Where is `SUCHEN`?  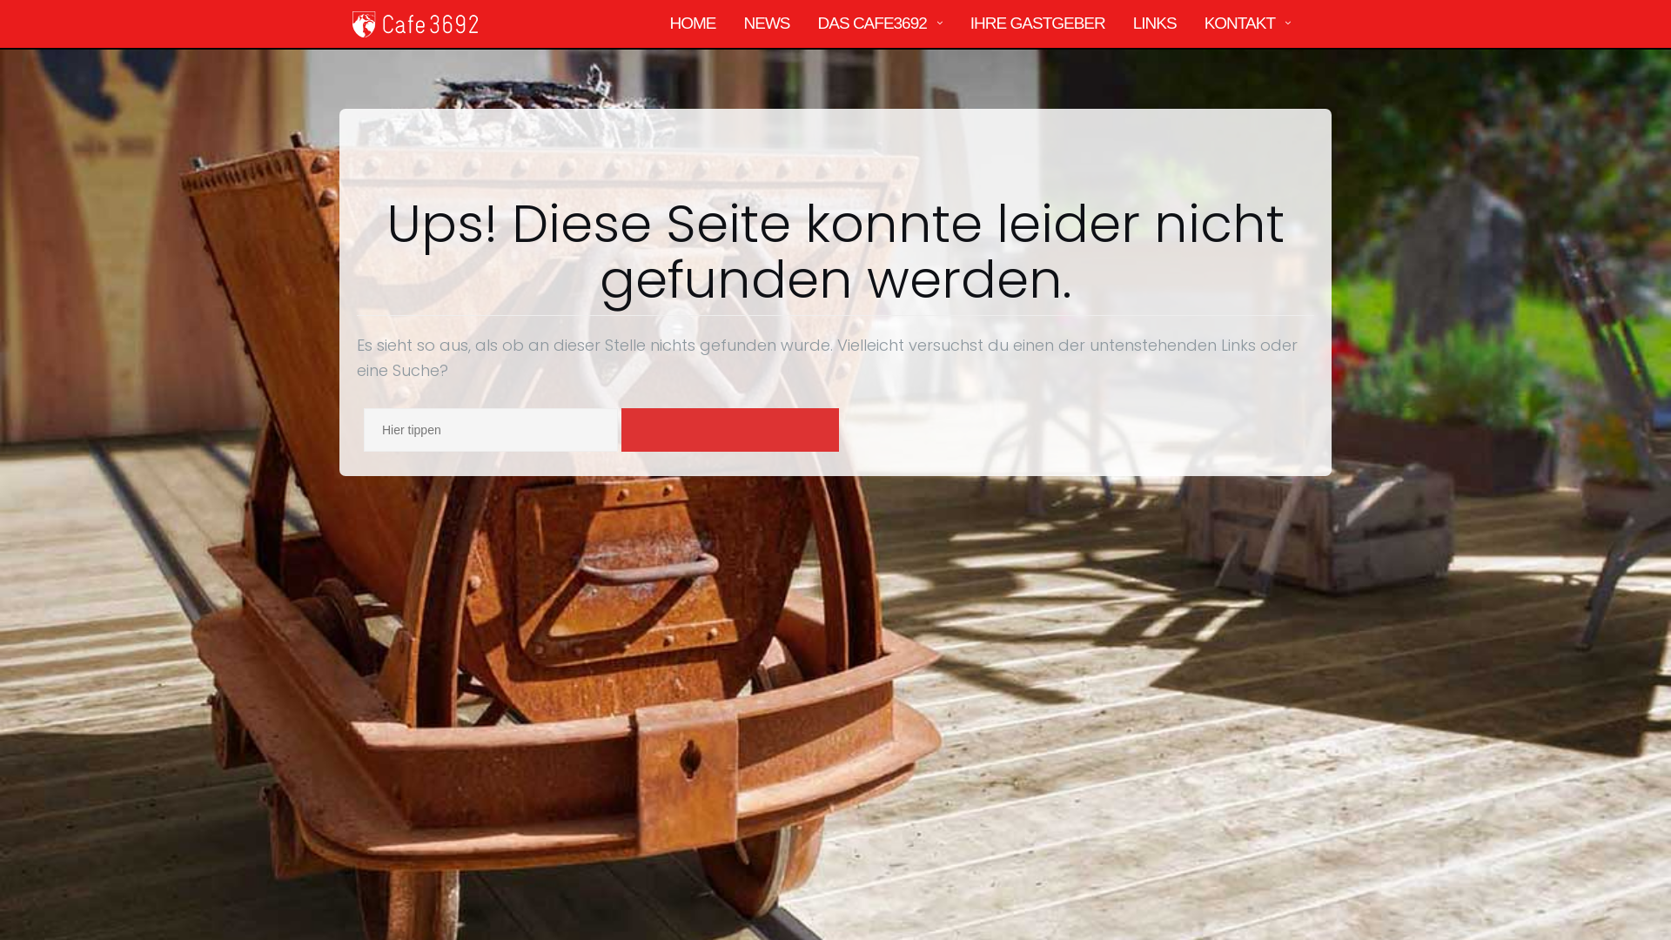 SUCHEN is located at coordinates (730, 430).